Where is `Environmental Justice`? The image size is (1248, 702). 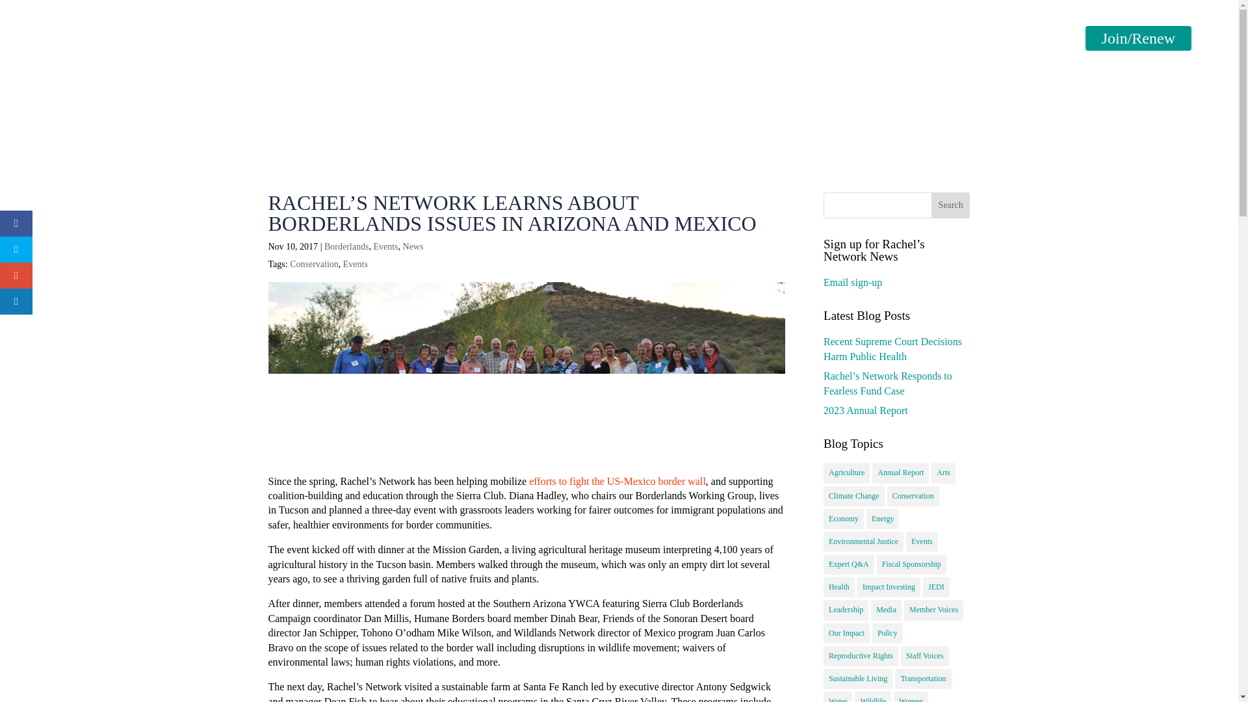 Environmental Justice is located at coordinates (863, 541).